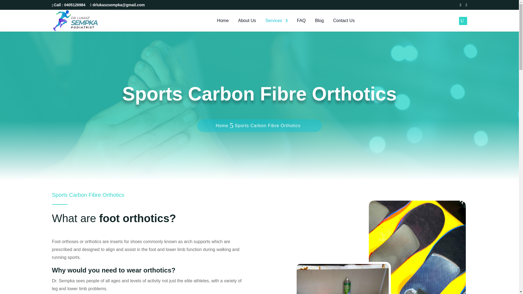 The image size is (523, 294). What do you see at coordinates (223, 25) in the screenshot?
I see `Home` at bounding box center [223, 25].